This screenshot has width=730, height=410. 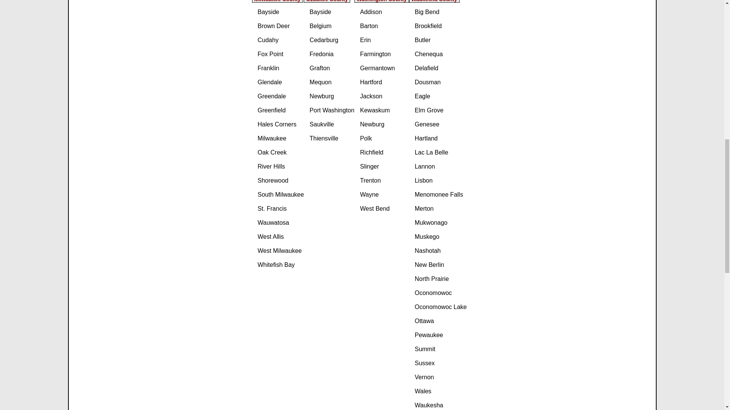 What do you see at coordinates (332, 30) in the screenshot?
I see `Belgium` at bounding box center [332, 30].